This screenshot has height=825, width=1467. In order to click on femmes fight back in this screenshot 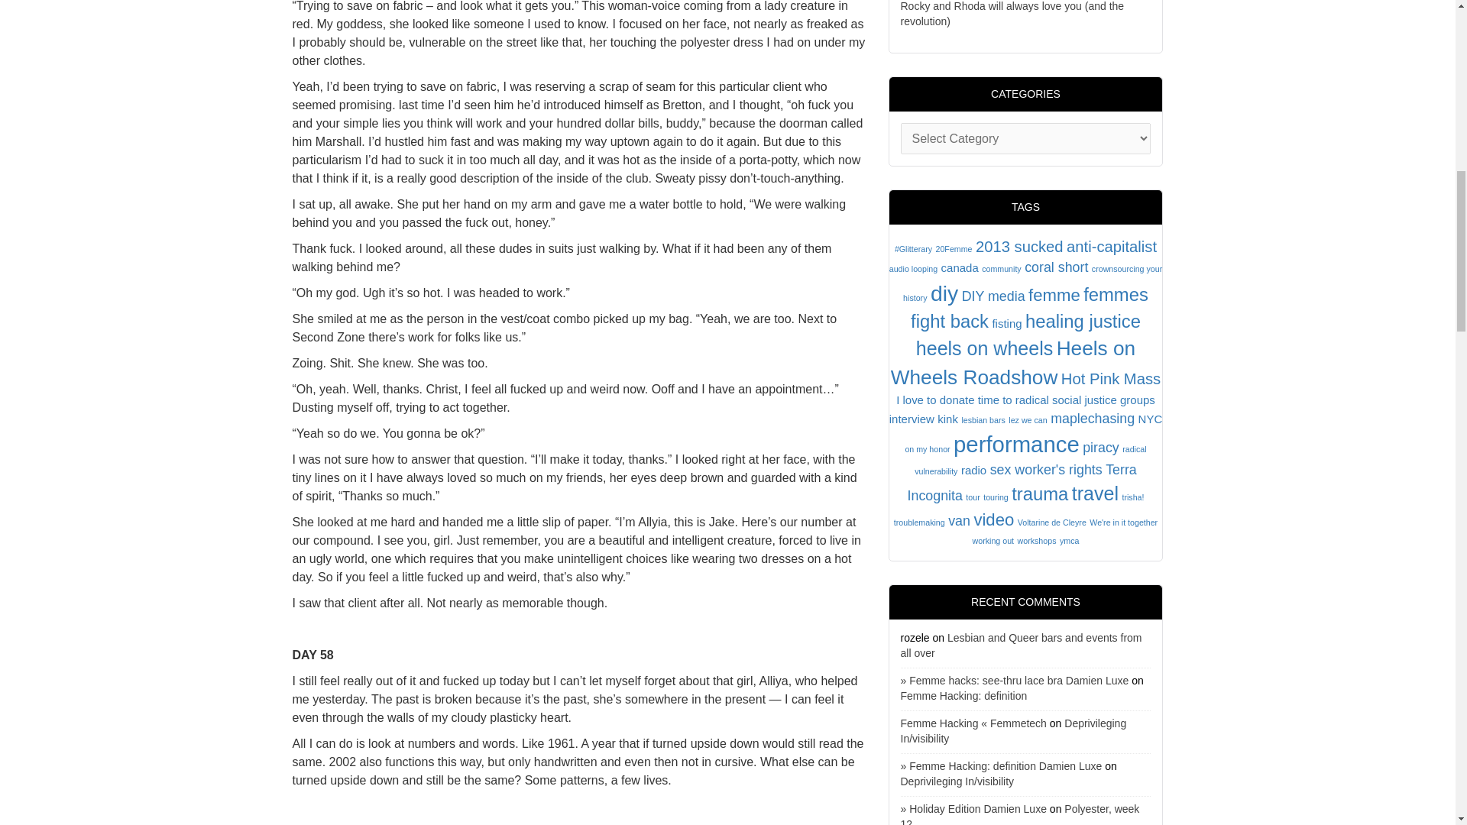, I will do `click(1030, 308)`.